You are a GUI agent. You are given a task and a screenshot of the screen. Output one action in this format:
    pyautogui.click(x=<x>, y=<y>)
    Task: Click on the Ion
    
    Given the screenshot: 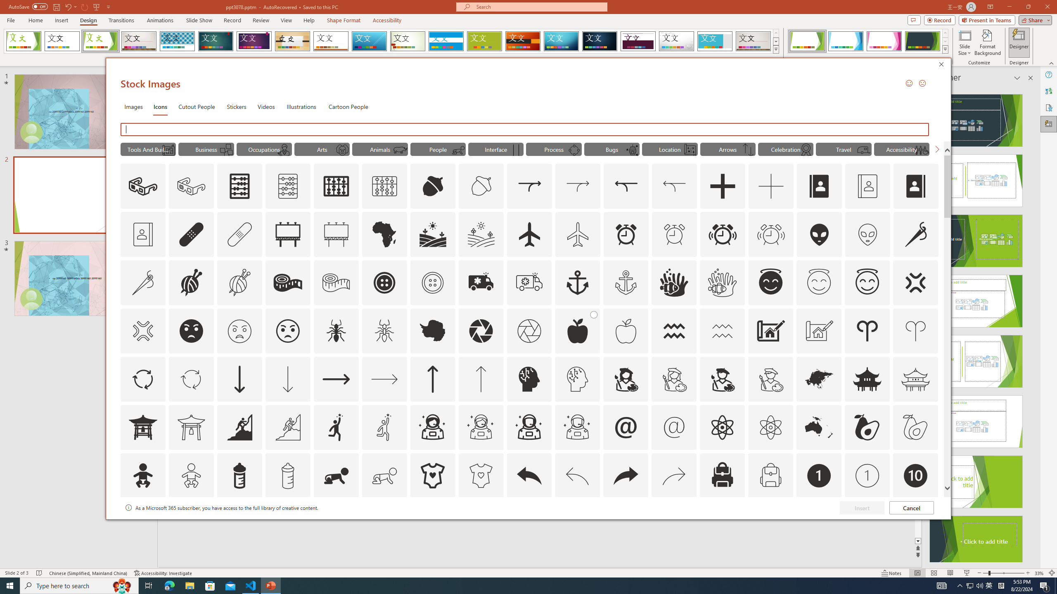 What is the action you would take?
    pyautogui.click(x=216, y=41)
    